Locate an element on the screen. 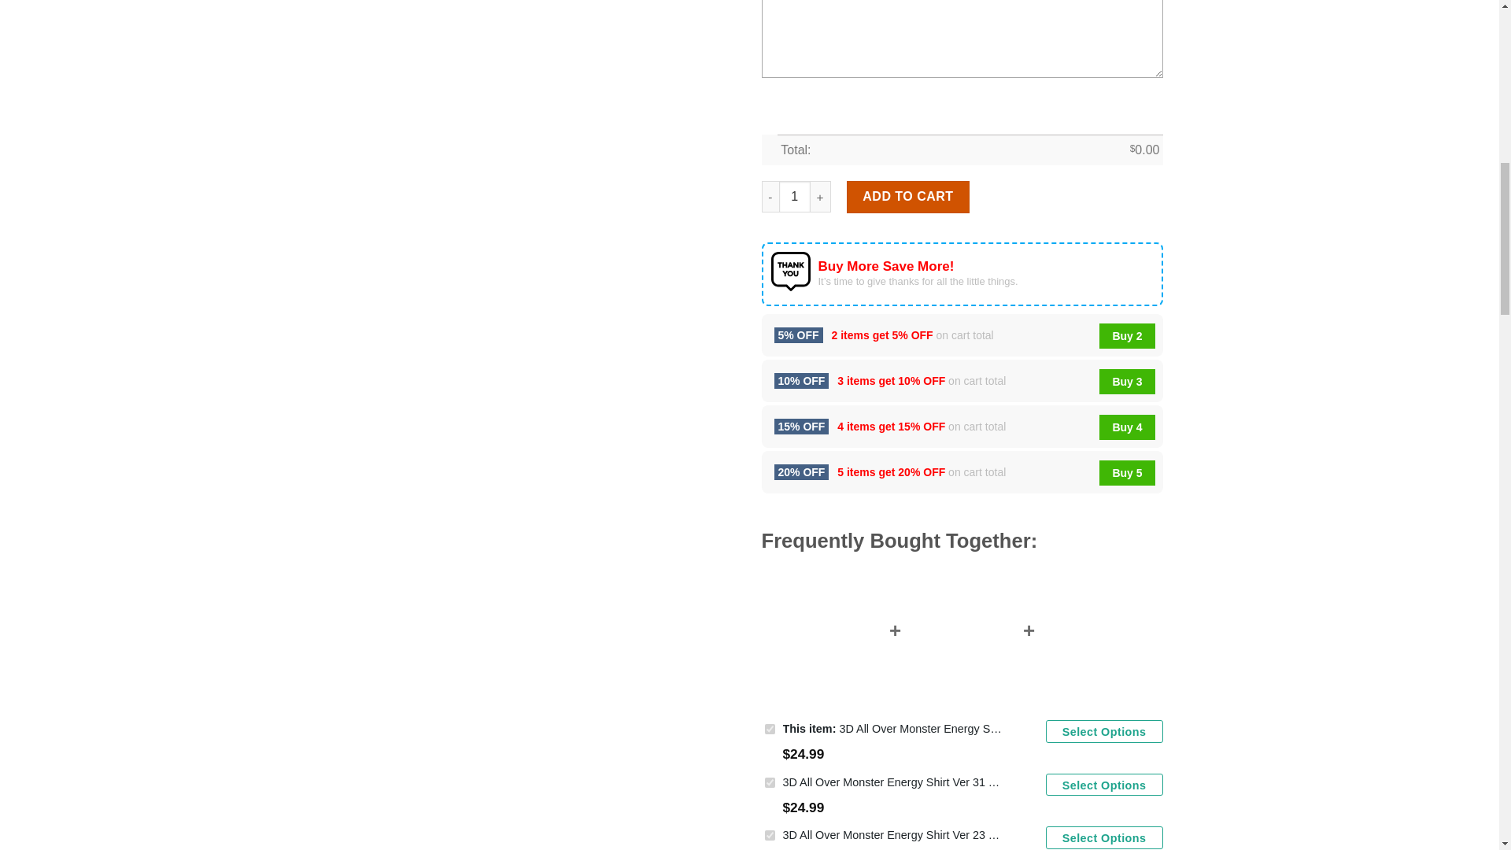 This screenshot has height=850, width=1511. 23461 is located at coordinates (770, 836).